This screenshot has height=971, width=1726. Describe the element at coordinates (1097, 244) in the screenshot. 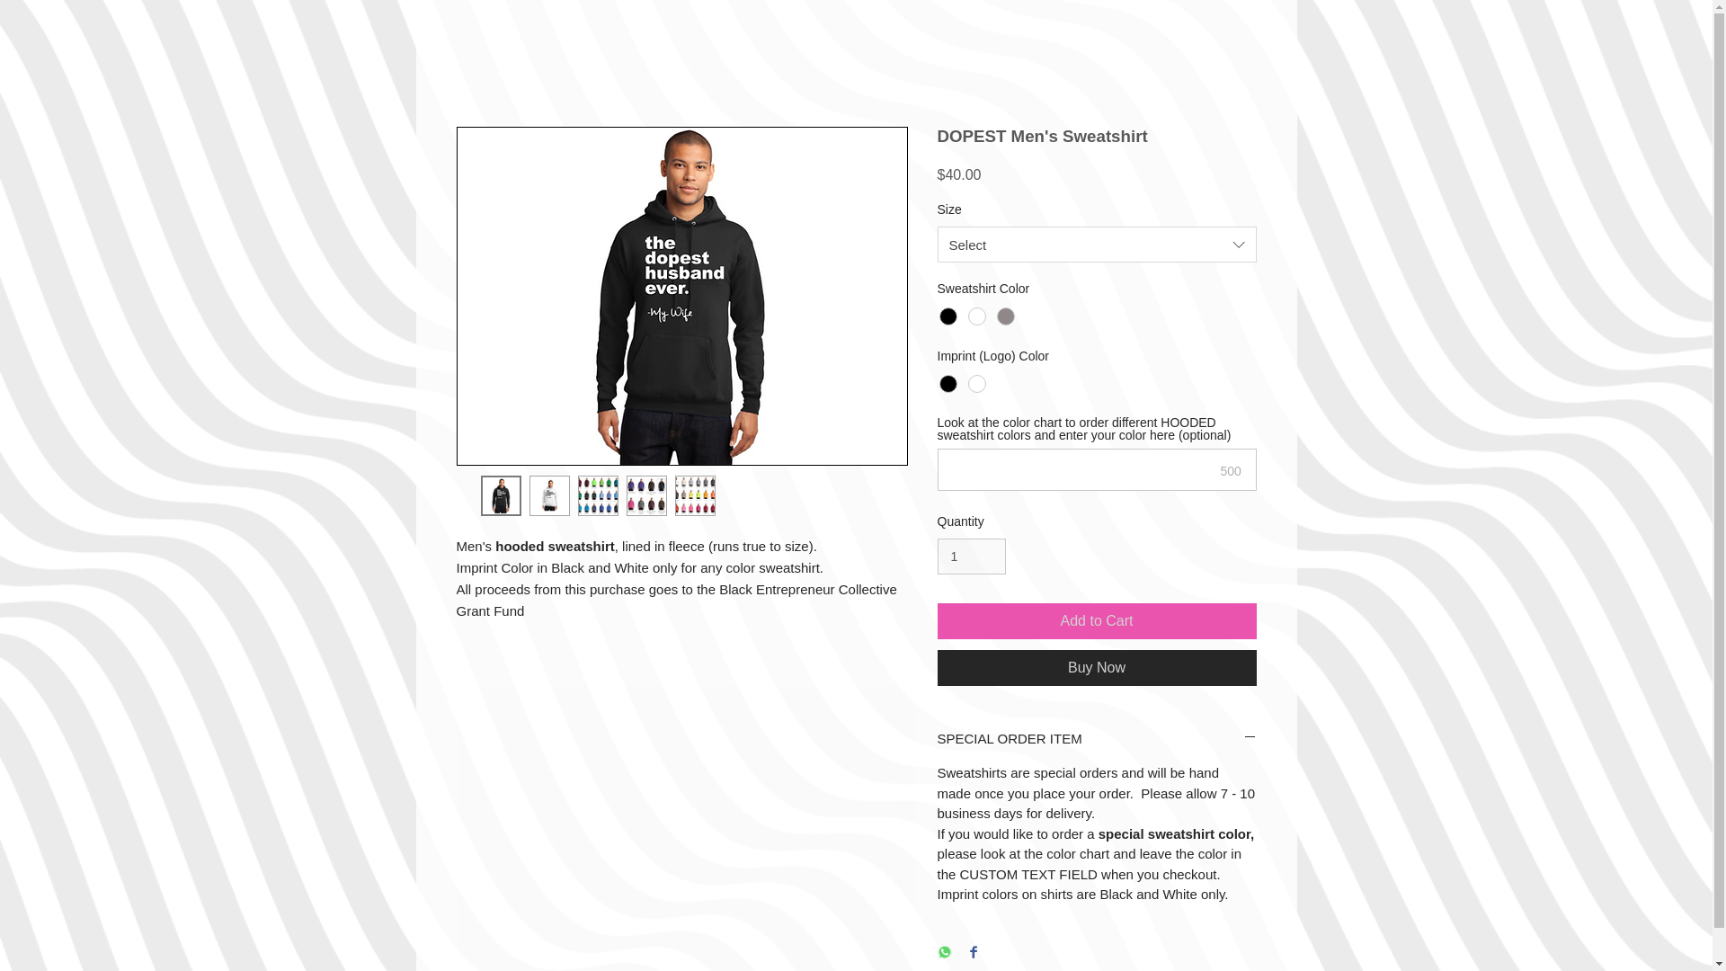

I see `Select` at that location.